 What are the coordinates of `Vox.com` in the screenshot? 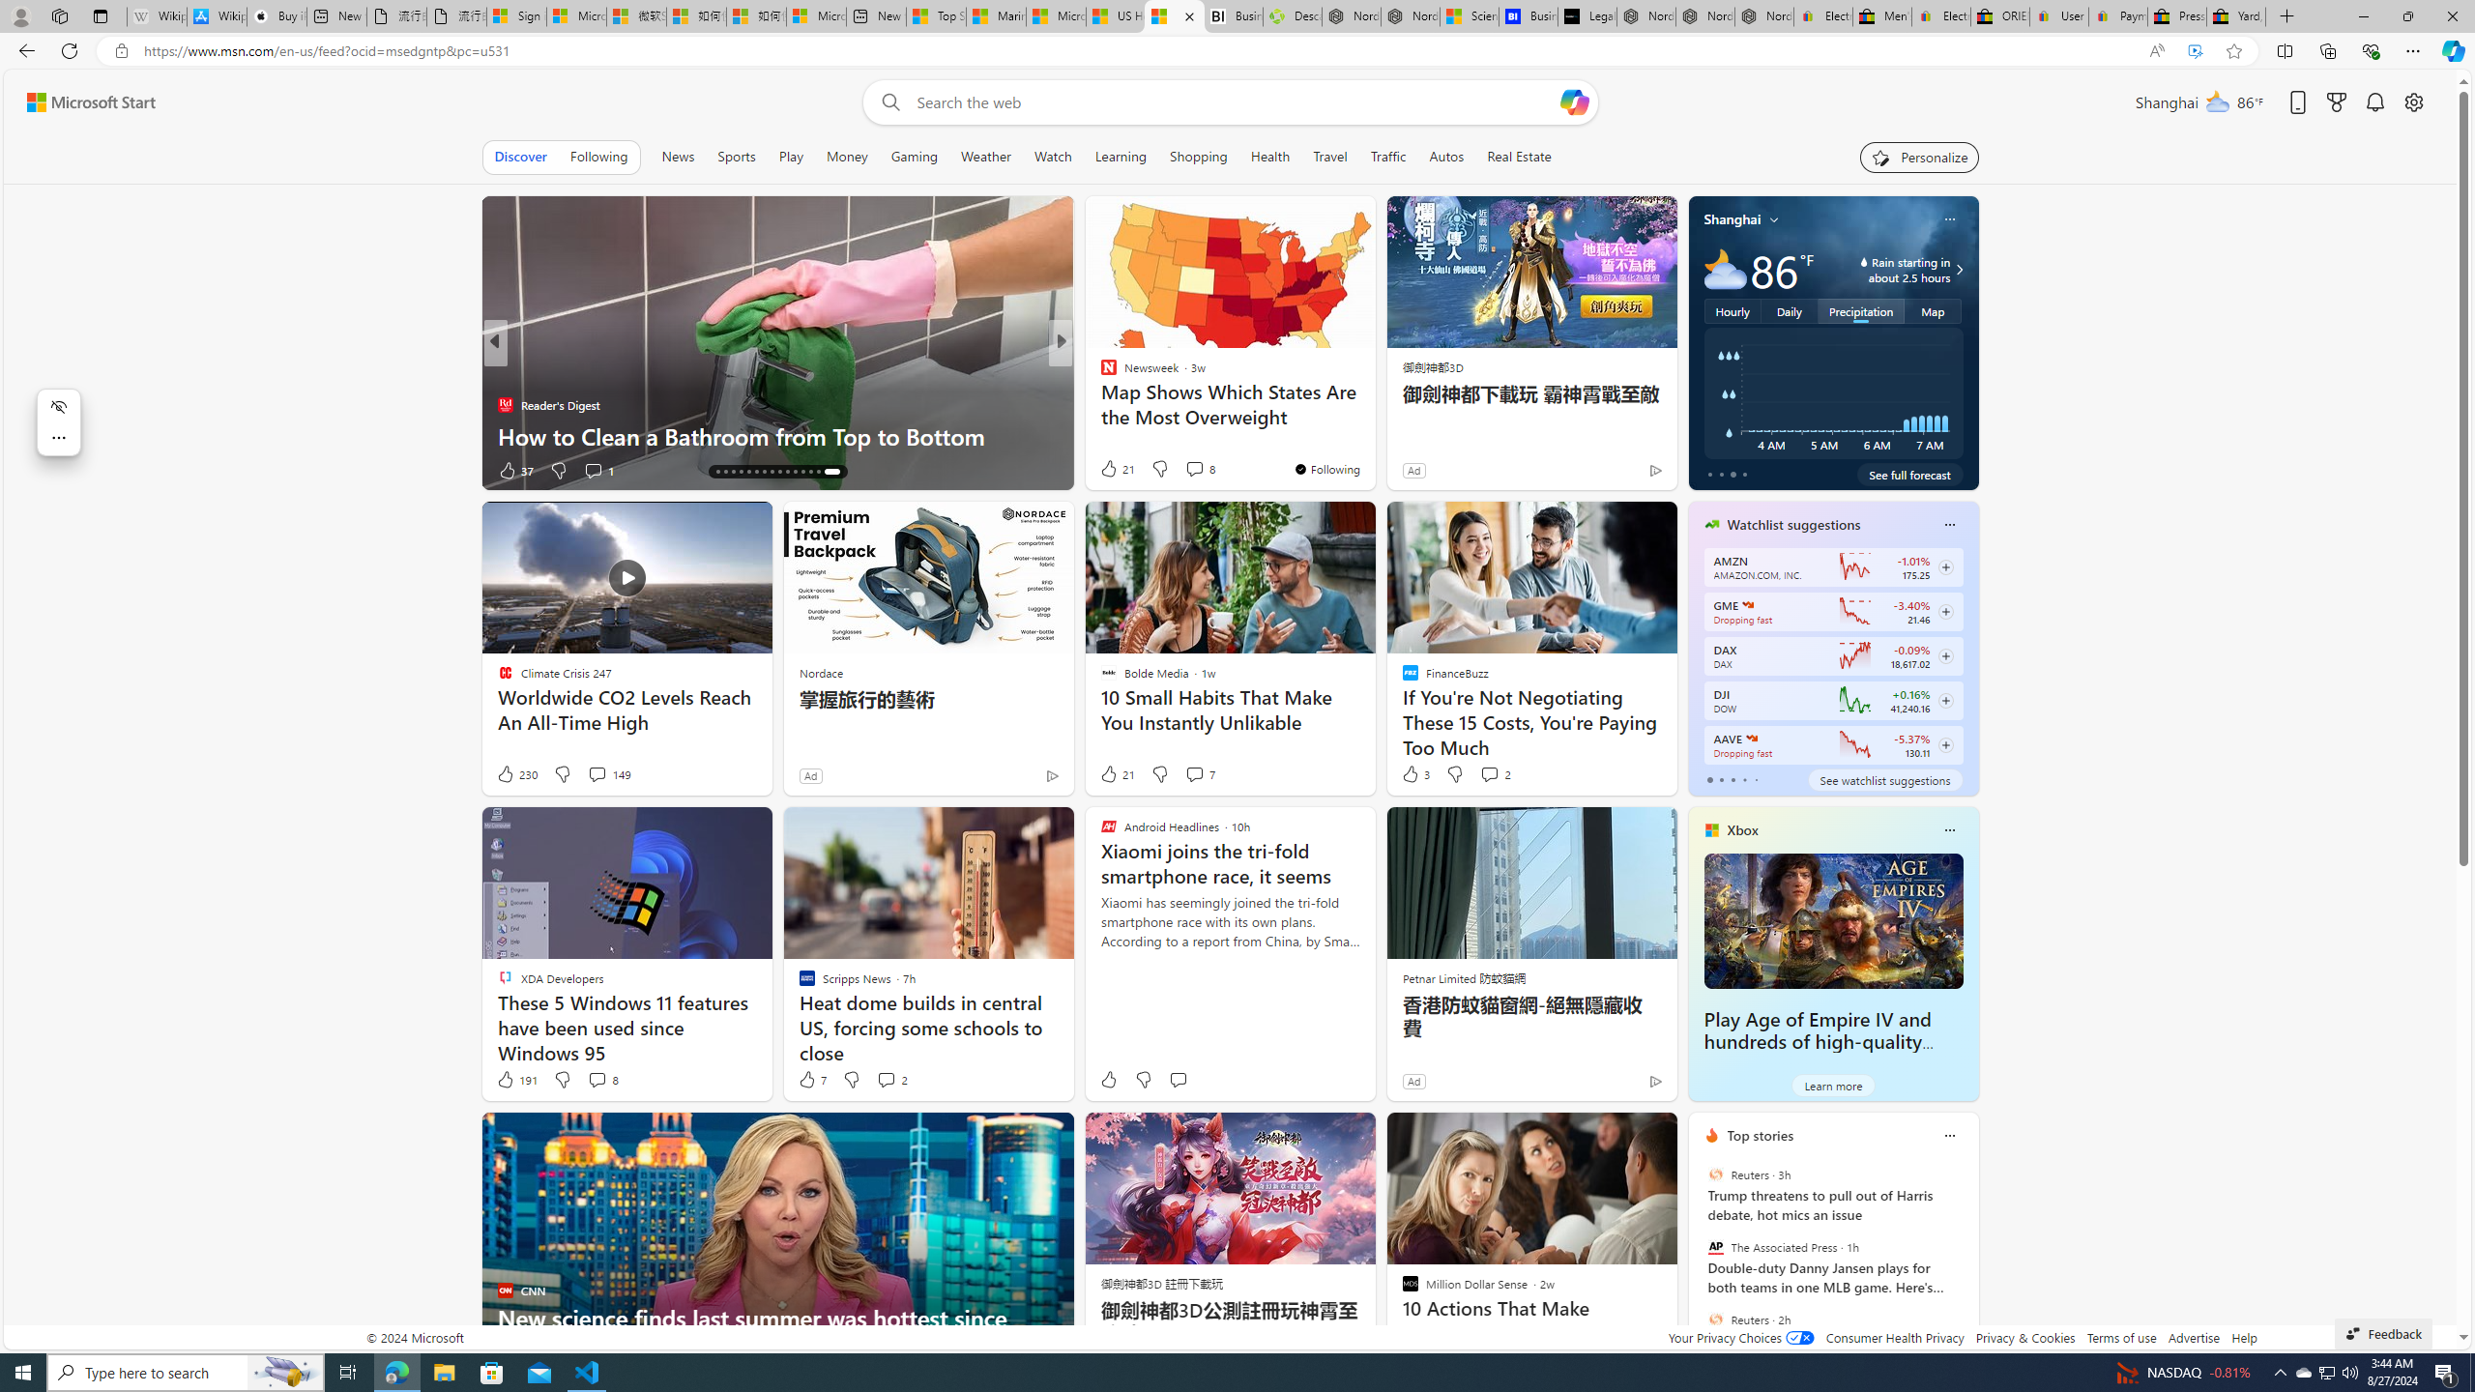 It's located at (1099, 373).